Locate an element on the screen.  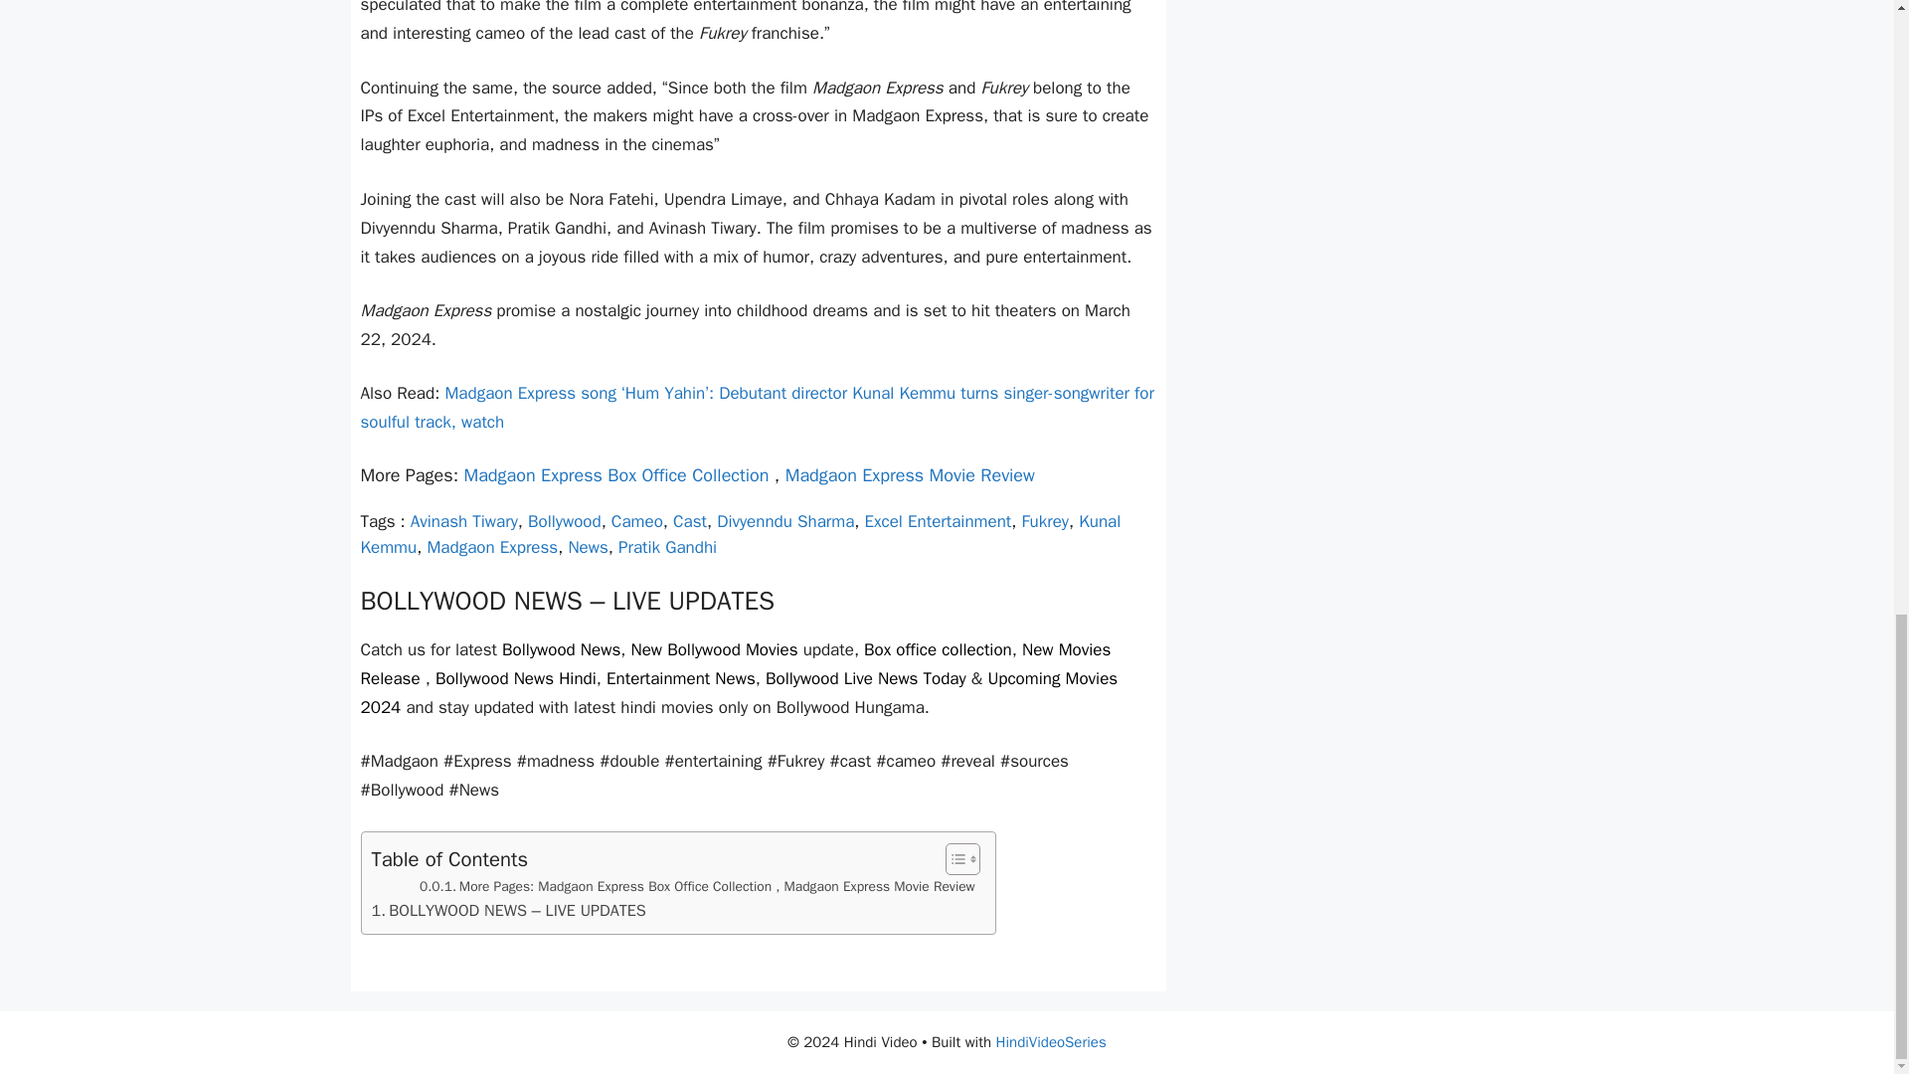
Cameo is located at coordinates (636, 521).